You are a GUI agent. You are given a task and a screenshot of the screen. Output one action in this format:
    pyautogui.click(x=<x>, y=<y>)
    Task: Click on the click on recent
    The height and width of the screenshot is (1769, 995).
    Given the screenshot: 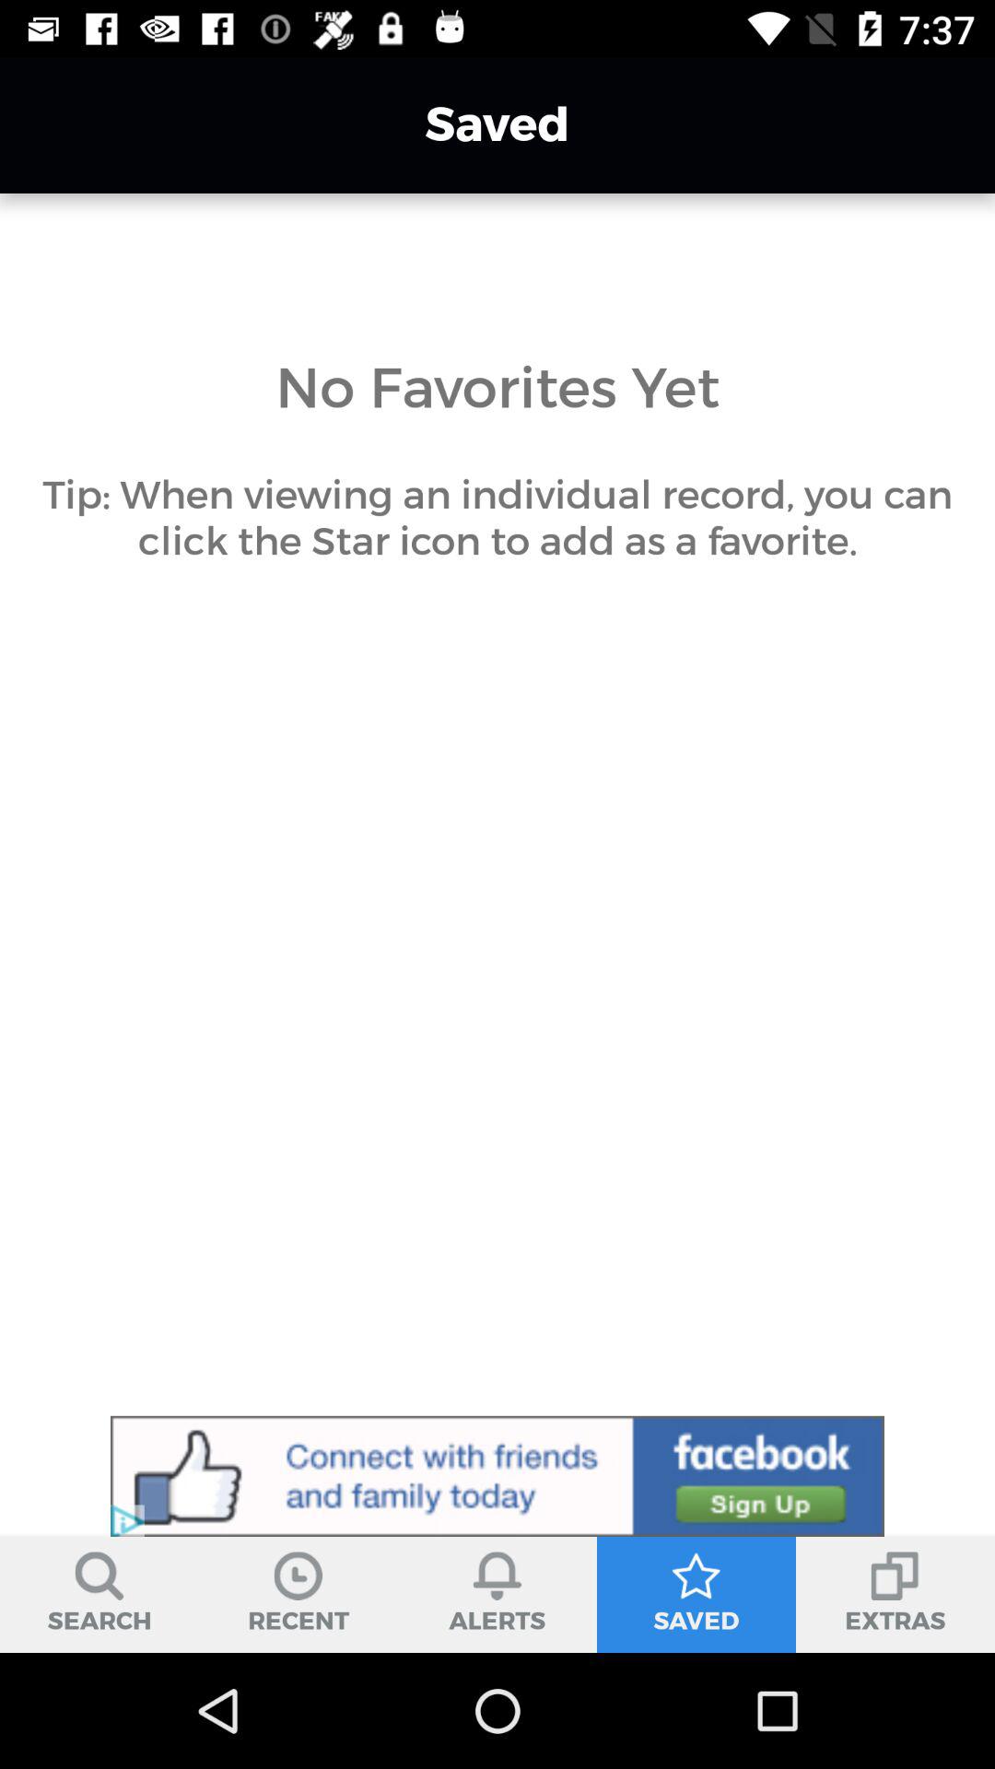 What is the action you would take?
    pyautogui.click(x=298, y=1594)
    